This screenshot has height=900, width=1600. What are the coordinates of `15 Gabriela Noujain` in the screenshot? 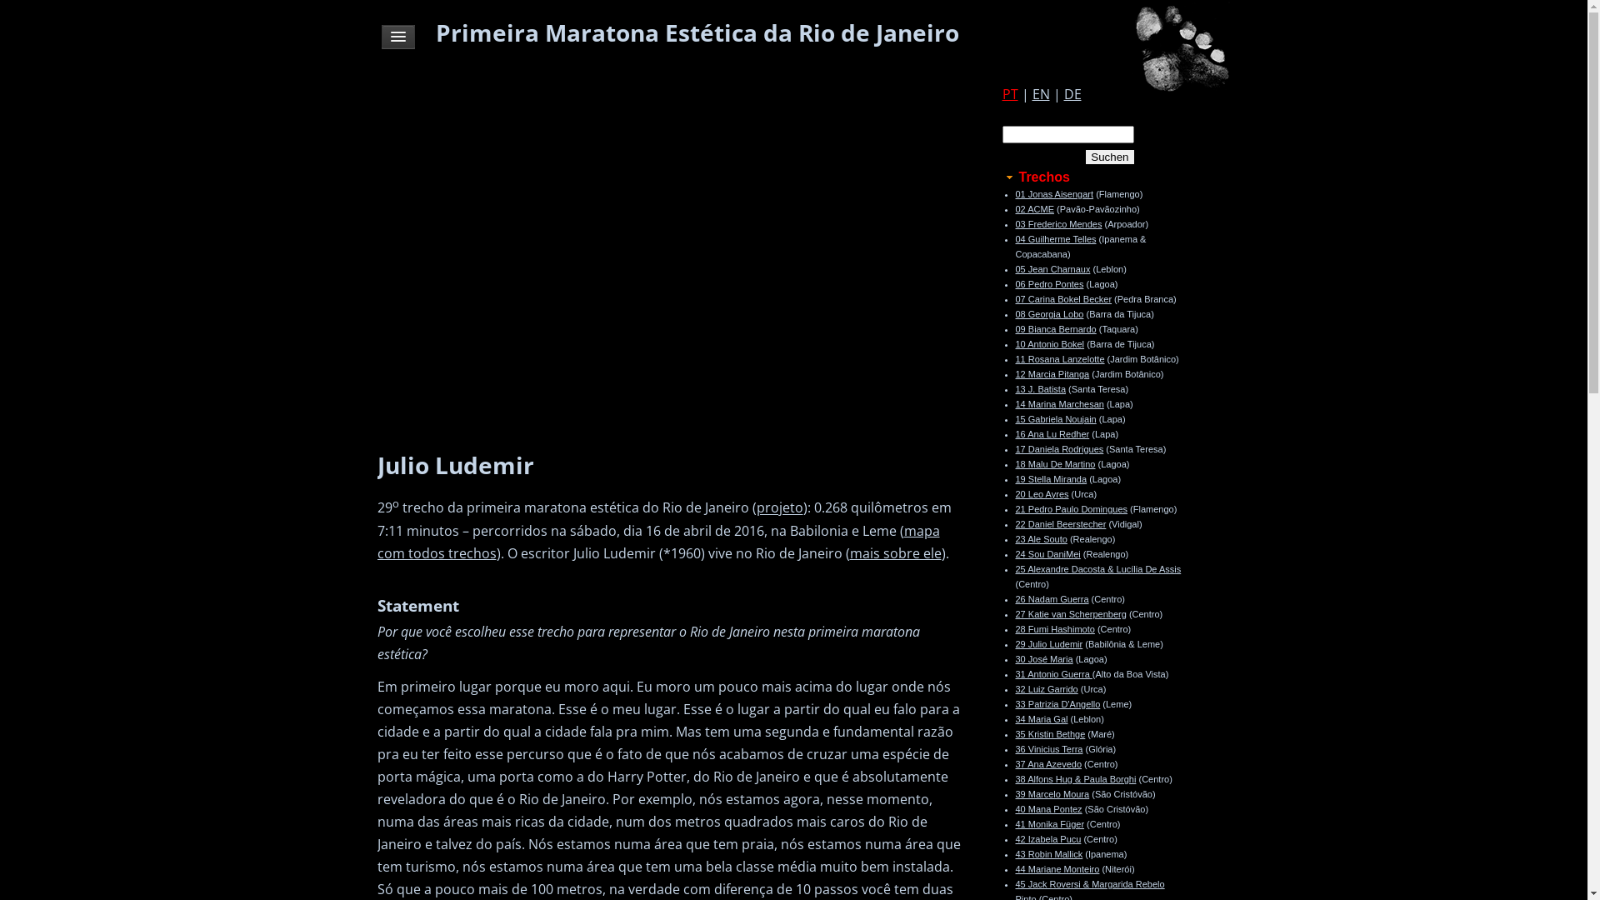 It's located at (1055, 418).